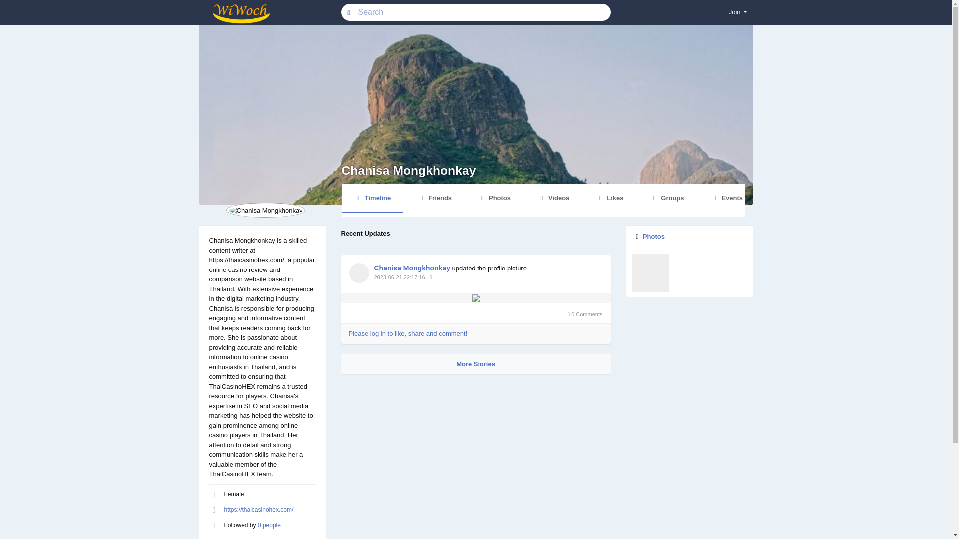  Describe the element at coordinates (475, 314) in the screenshot. I see `0 Comments` at that location.